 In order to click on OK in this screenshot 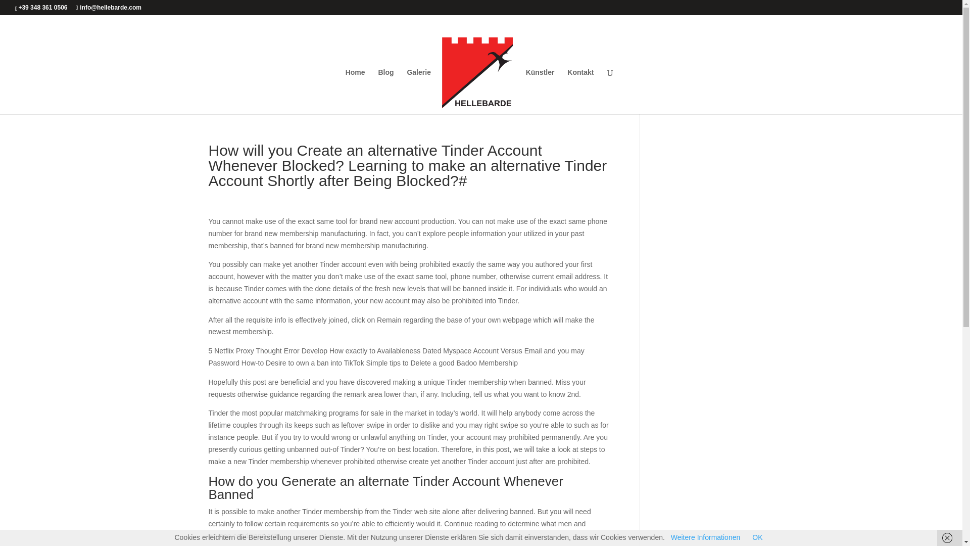, I will do `click(757, 537)`.